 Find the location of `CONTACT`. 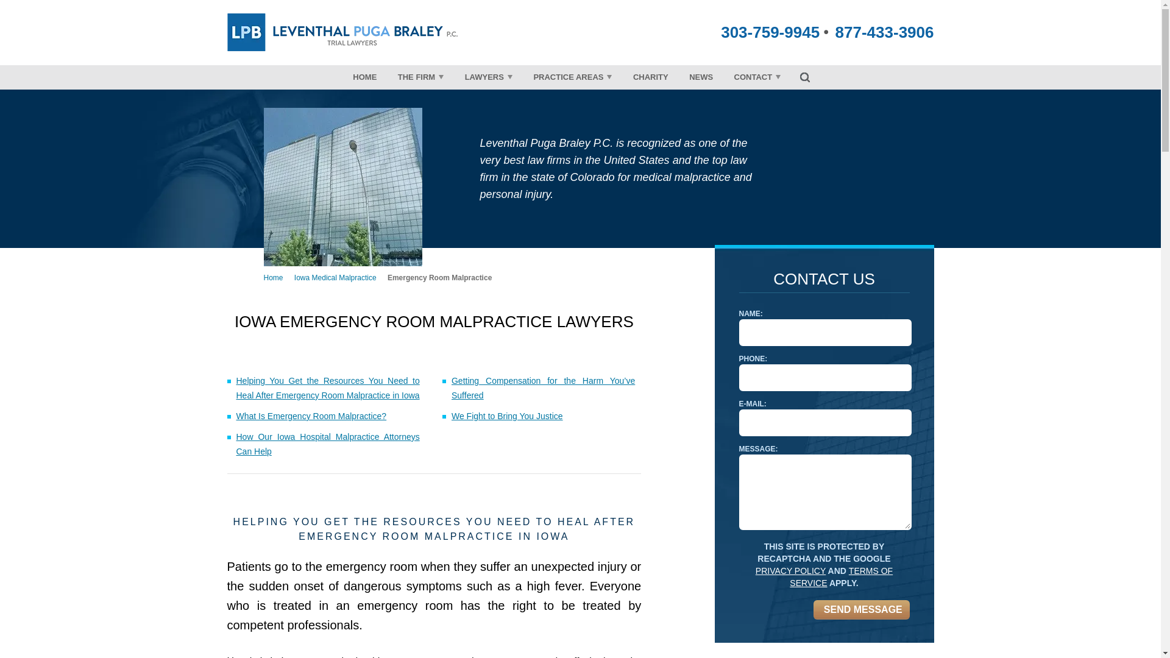

CONTACT is located at coordinates (758, 77).